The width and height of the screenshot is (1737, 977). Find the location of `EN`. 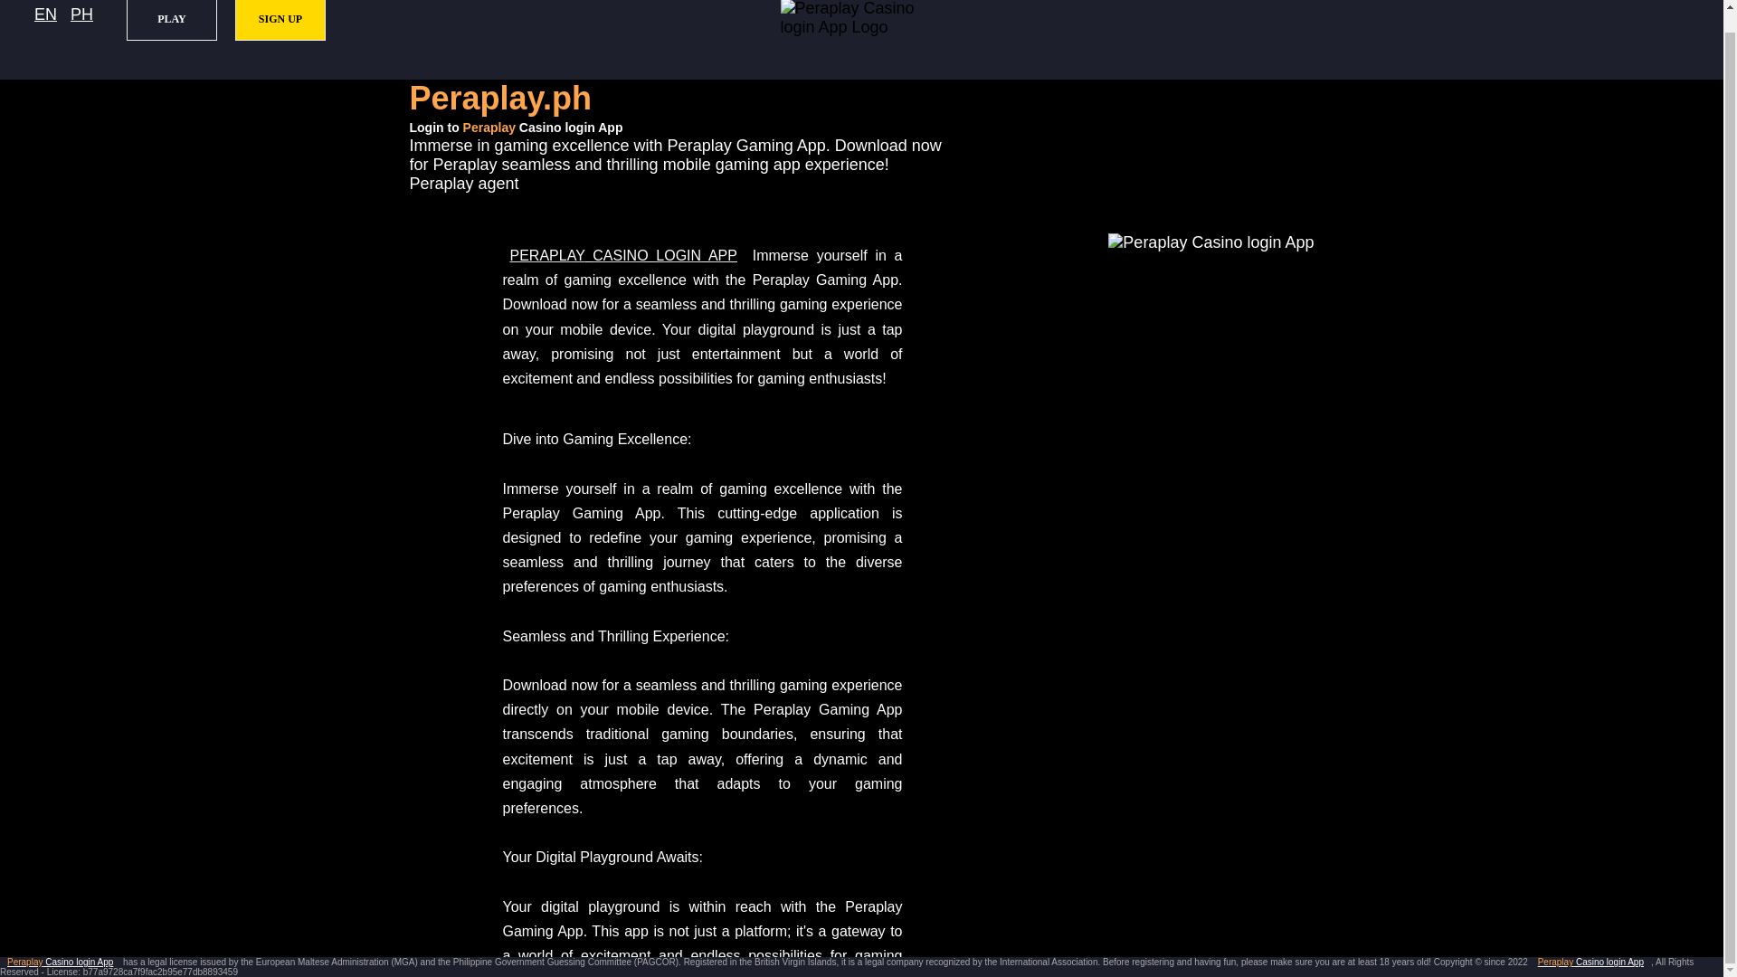

EN is located at coordinates (45, 14).